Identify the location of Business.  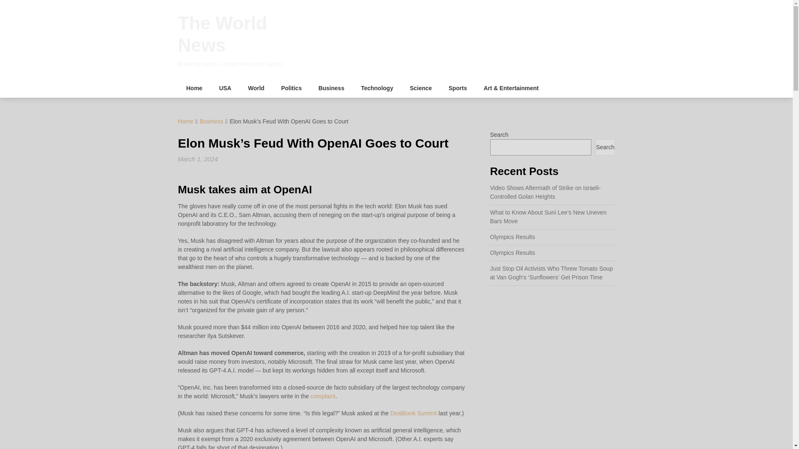
(331, 88).